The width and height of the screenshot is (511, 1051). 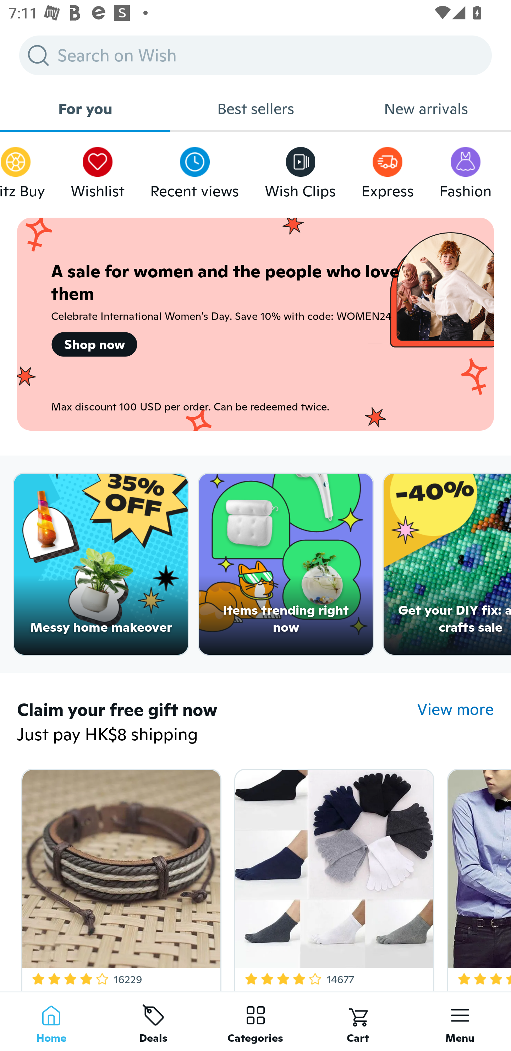 What do you see at coordinates (332, 877) in the screenshot?
I see `4.2 Star Rating 14677 Free` at bounding box center [332, 877].